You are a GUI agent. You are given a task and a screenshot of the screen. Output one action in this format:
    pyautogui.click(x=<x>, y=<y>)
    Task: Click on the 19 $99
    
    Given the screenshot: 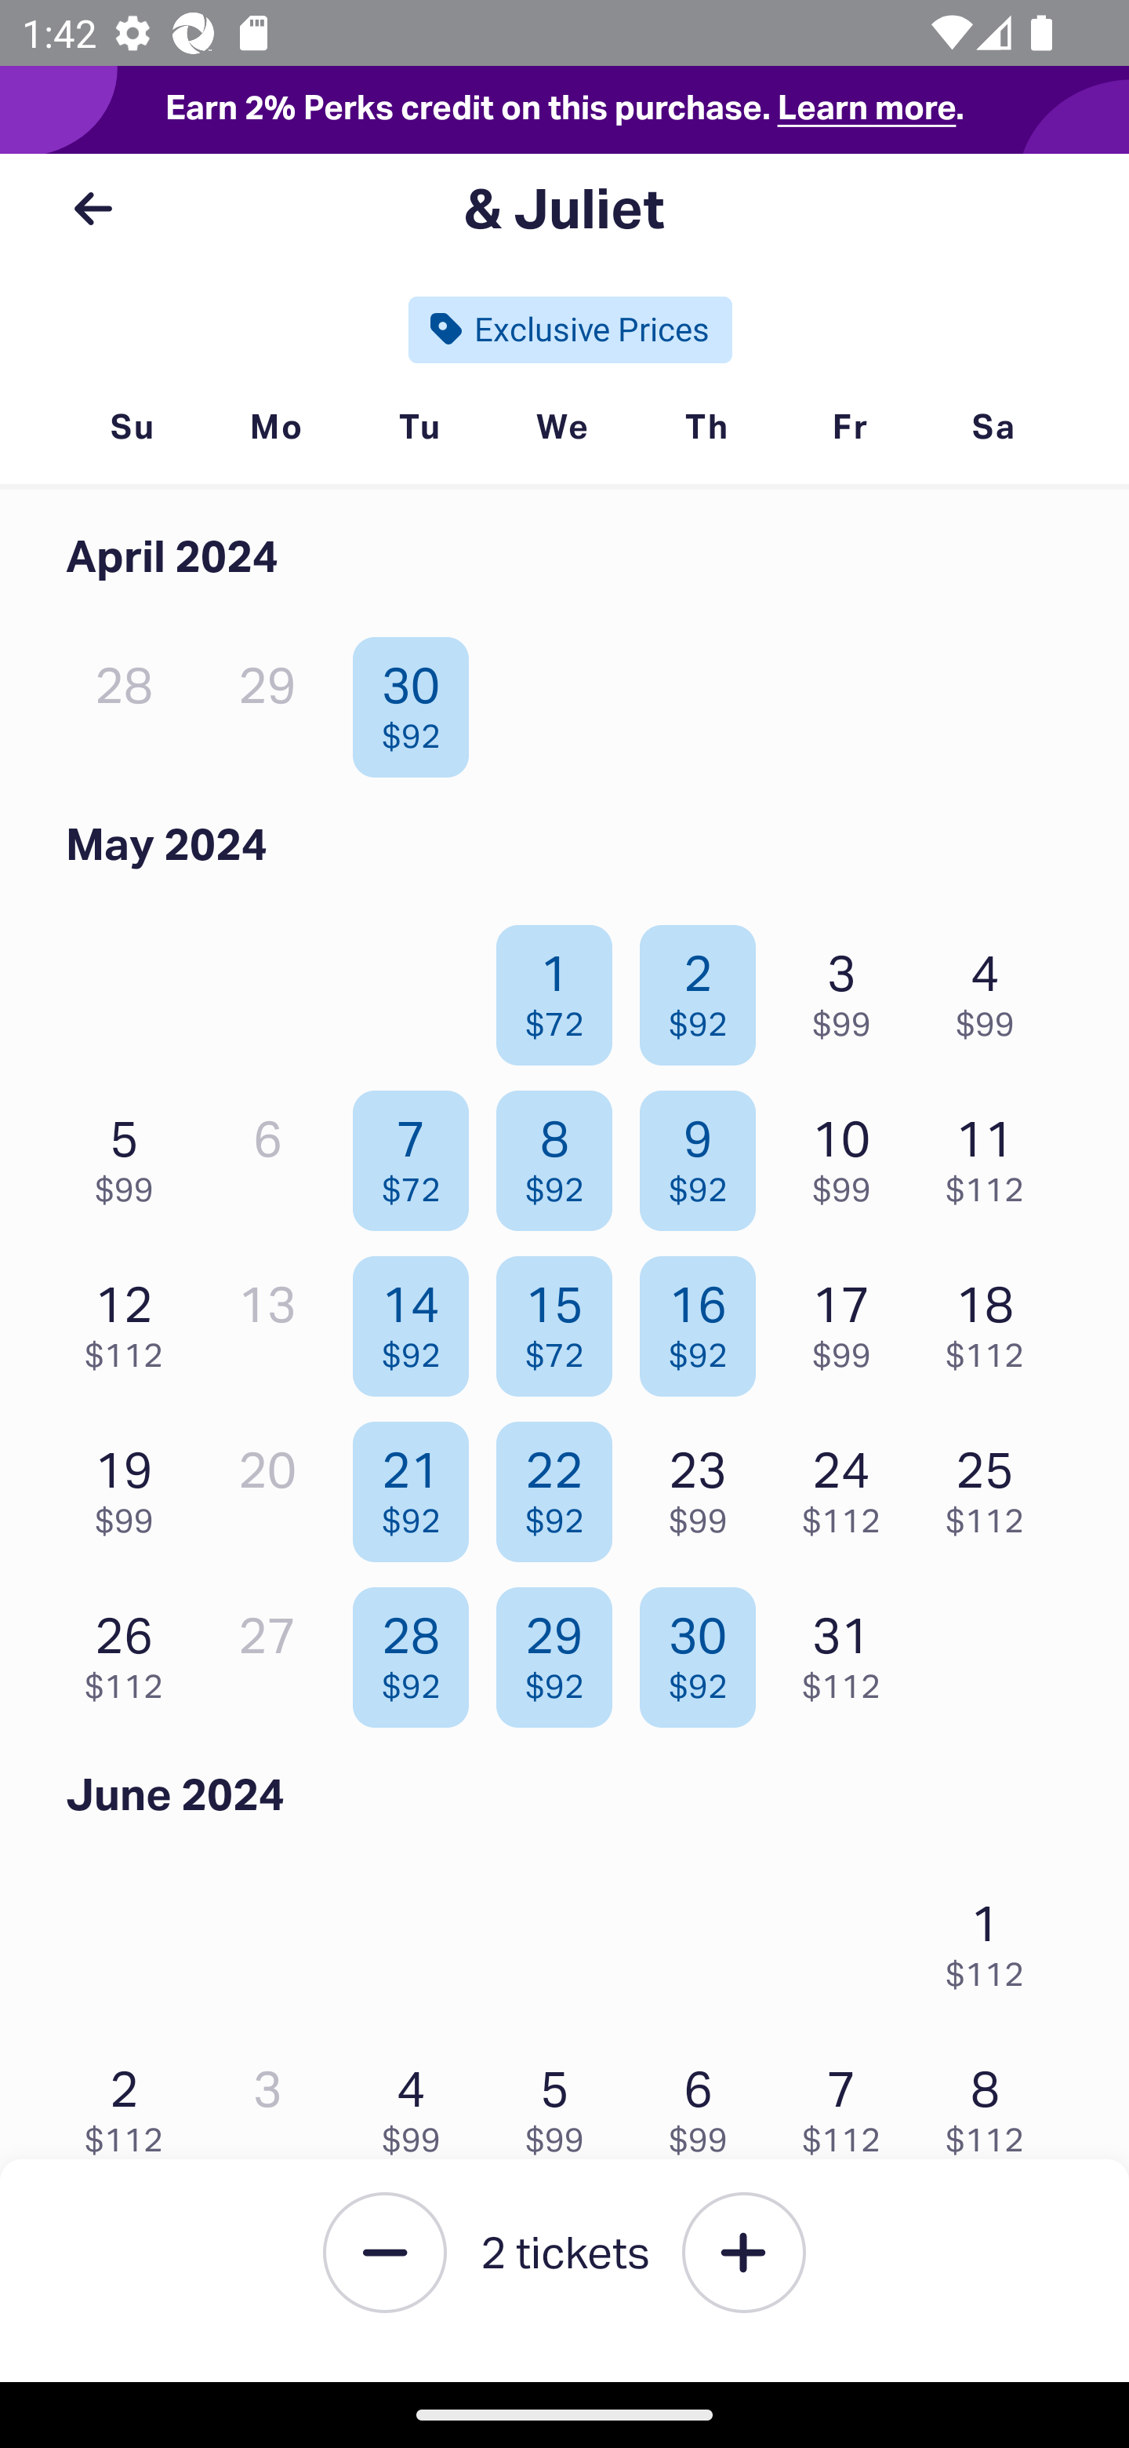 What is the action you would take?
    pyautogui.click(x=132, y=1484)
    